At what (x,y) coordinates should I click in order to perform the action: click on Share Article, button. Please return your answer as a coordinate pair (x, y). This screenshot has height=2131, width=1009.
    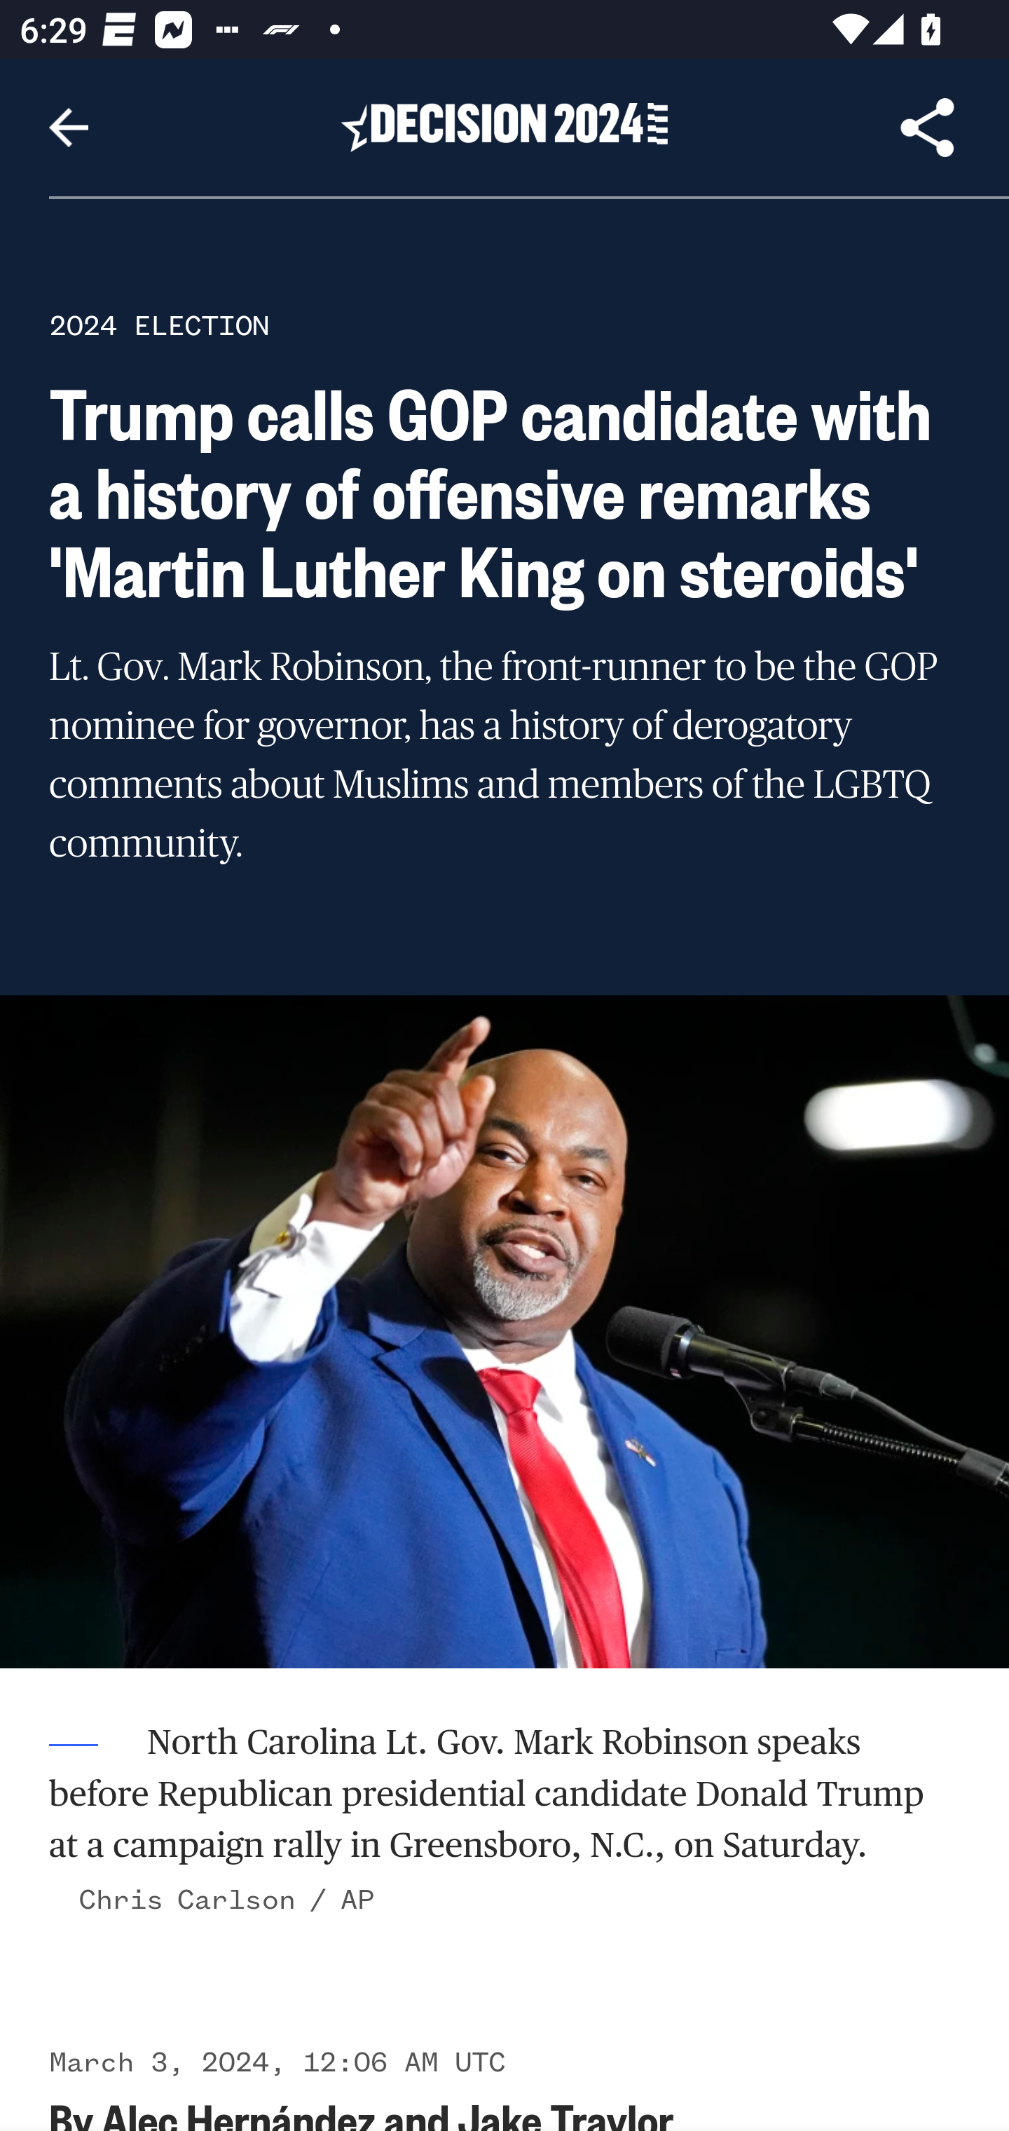
    Looking at the image, I should click on (928, 128).